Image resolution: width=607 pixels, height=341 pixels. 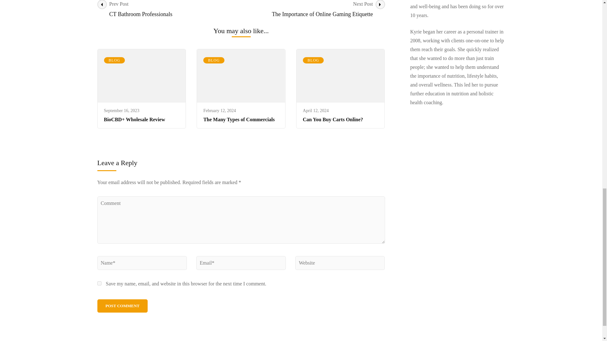 I want to click on BLOG, so click(x=114, y=60).